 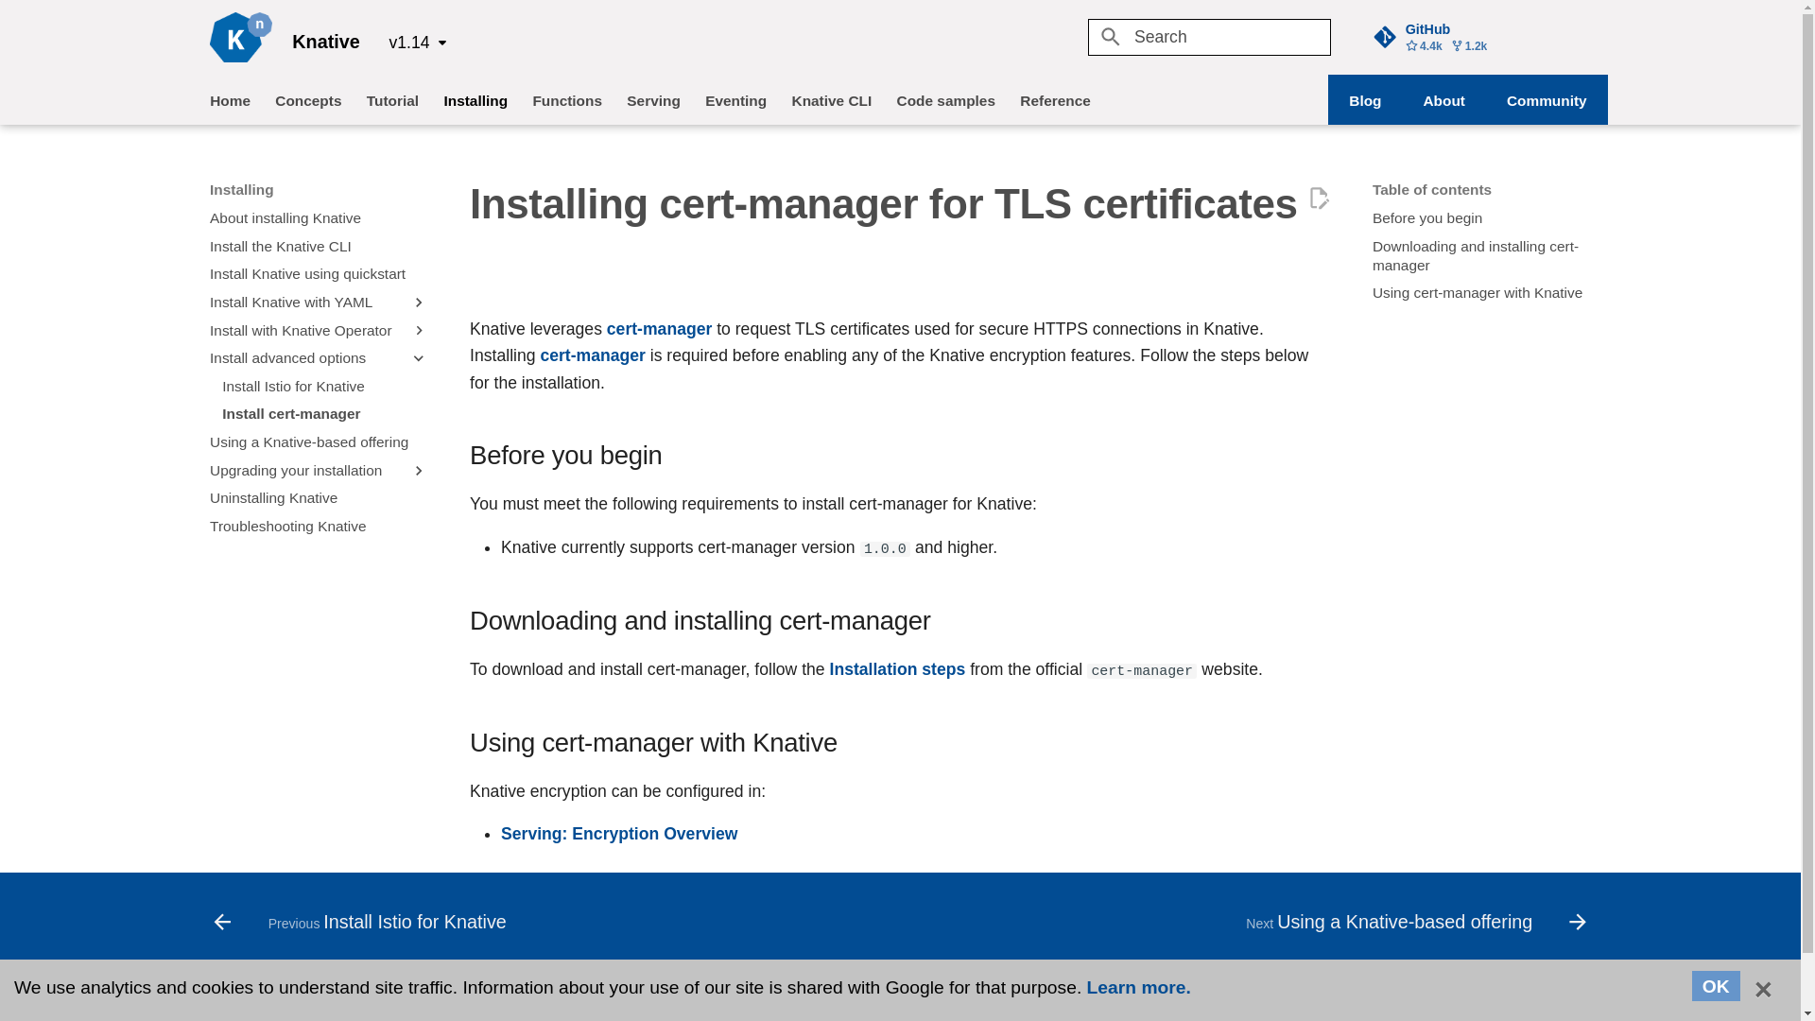 What do you see at coordinates (1443, 100) in the screenshot?
I see `About` at bounding box center [1443, 100].